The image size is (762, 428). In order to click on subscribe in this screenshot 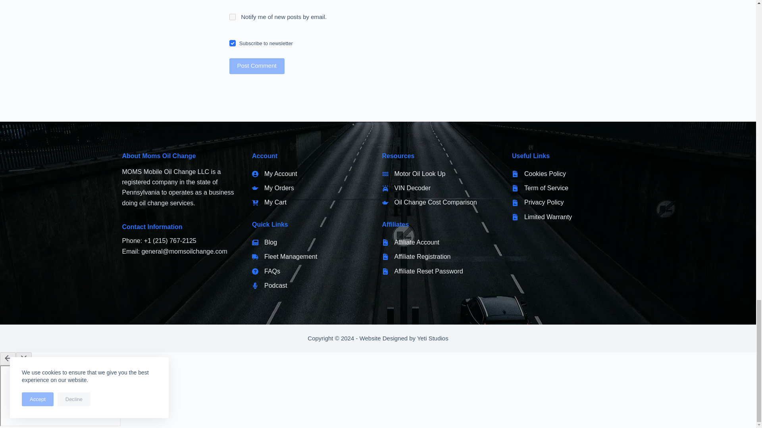, I will do `click(232, 17)`.